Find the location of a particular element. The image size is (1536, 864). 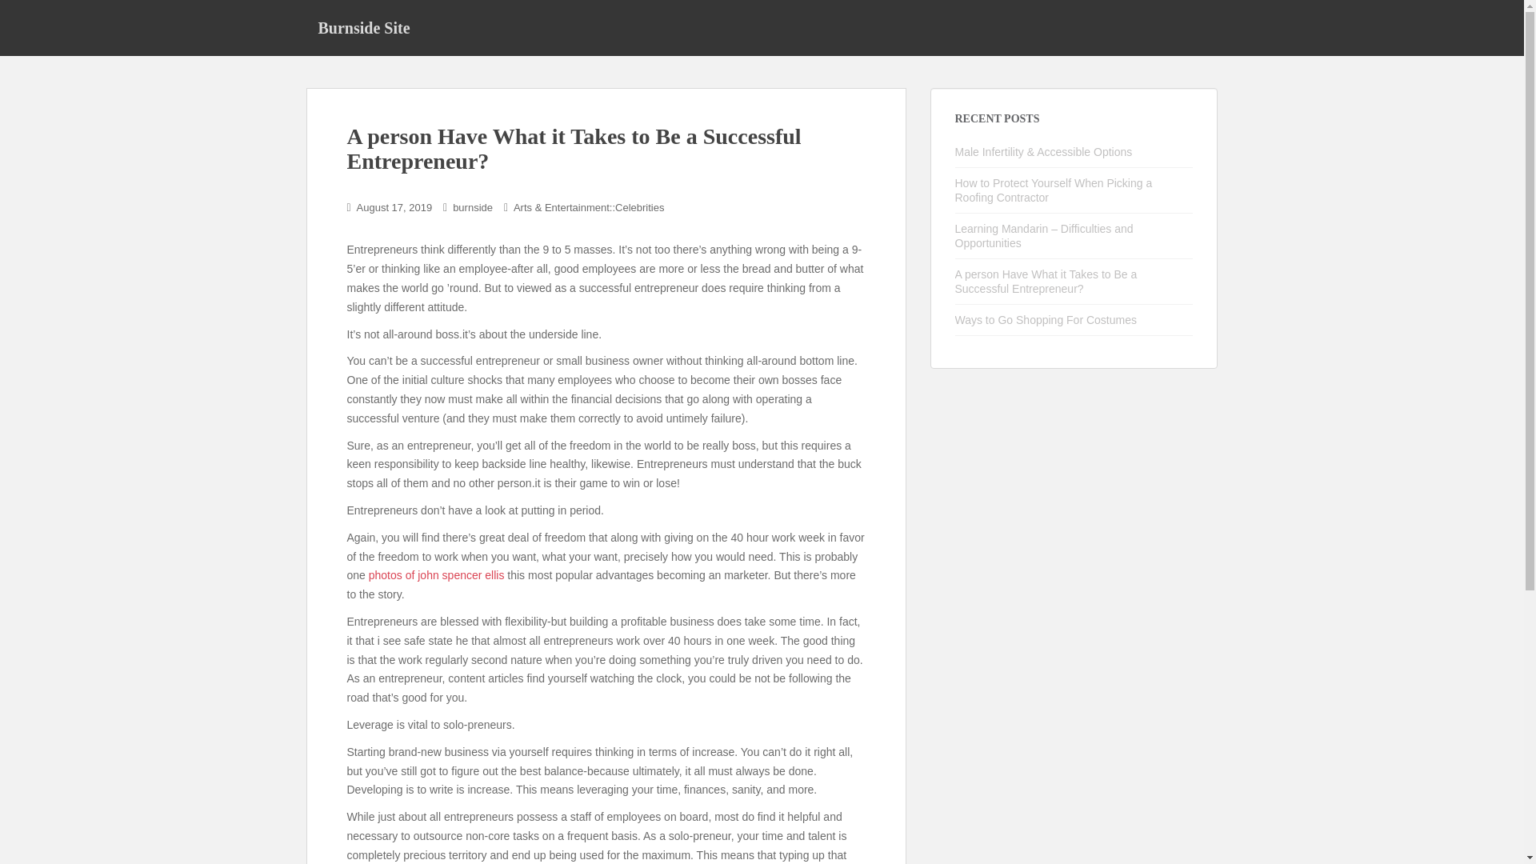

burnside is located at coordinates (473, 206).